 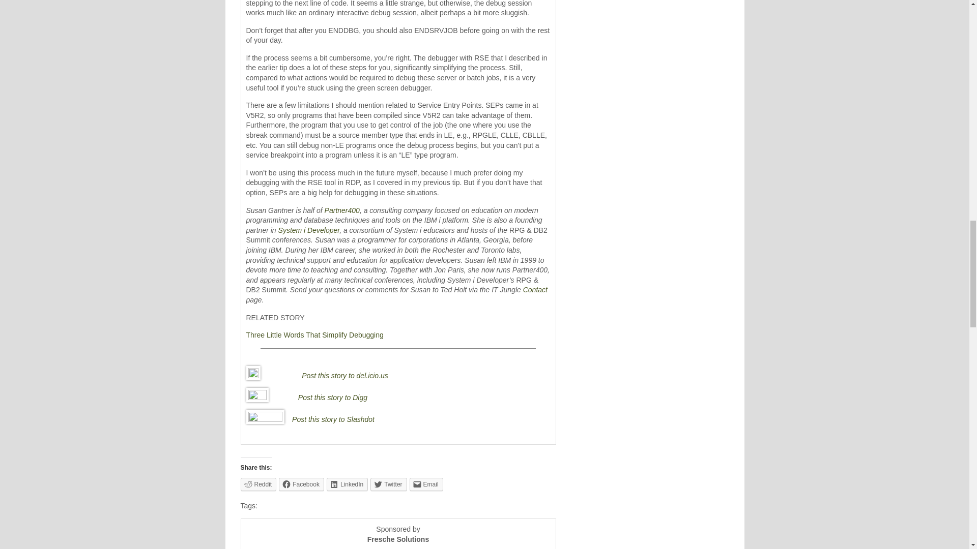 What do you see at coordinates (388, 484) in the screenshot?
I see `Twitter` at bounding box center [388, 484].